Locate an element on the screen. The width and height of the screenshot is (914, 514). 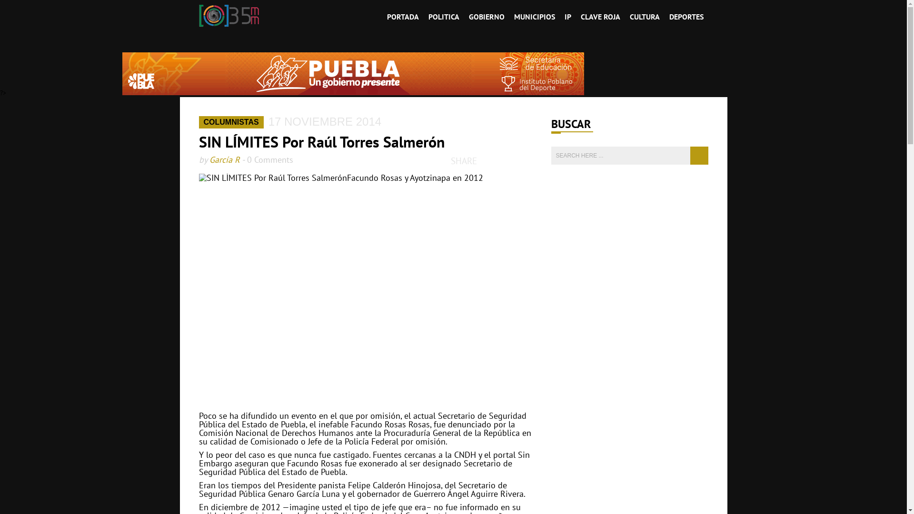
IP is located at coordinates (568, 17).